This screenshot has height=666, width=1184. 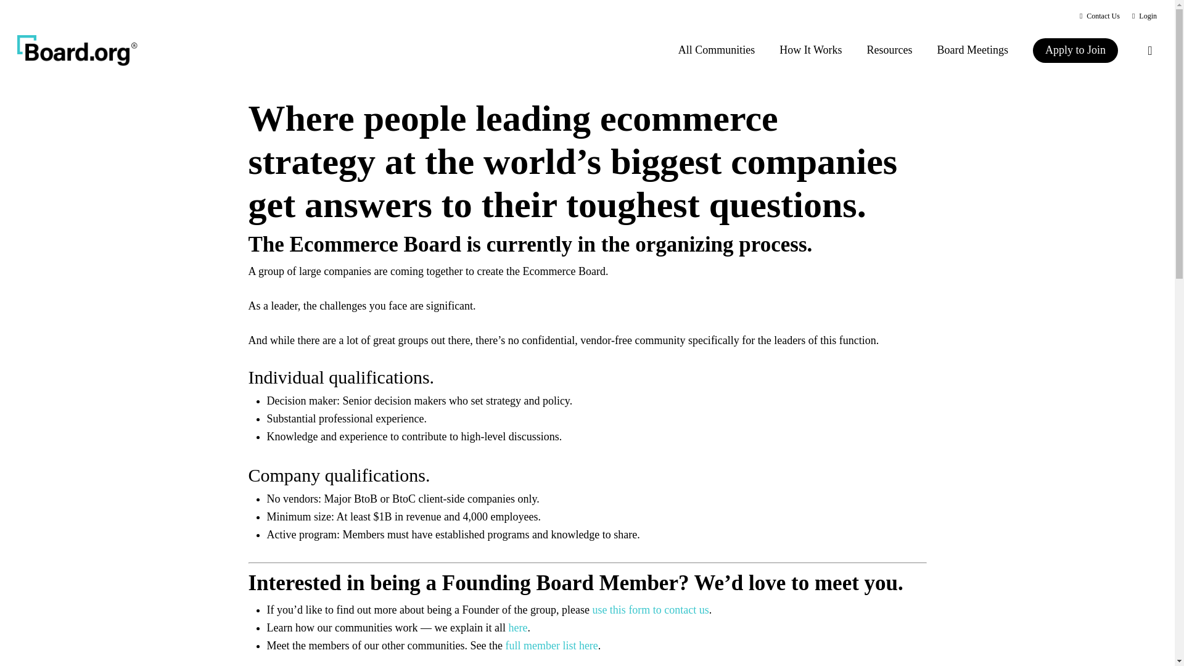 What do you see at coordinates (972, 50) in the screenshot?
I see `Board Meetings` at bounding box center [972, 50].